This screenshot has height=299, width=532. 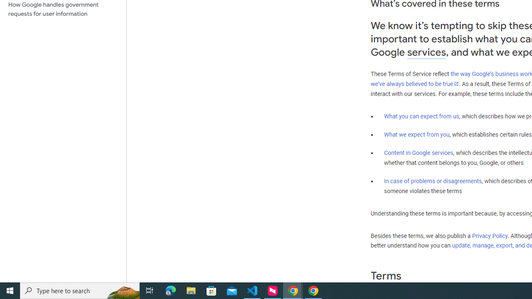 What do you see at coordinates (433, 181) in the screenshot?
I see `In case of problems or disagreements` at bounding box center [433, 181].